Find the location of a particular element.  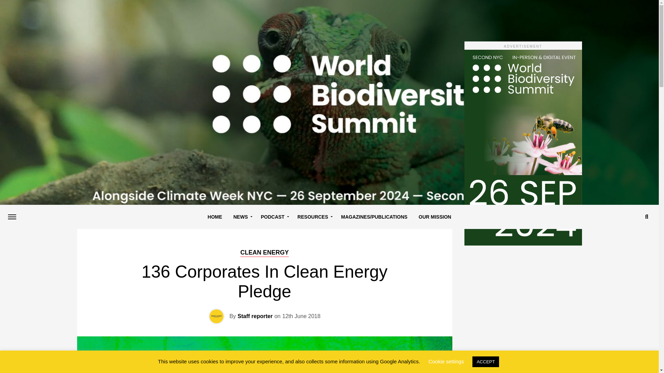

NEWS is located at coordinates (241, 217).